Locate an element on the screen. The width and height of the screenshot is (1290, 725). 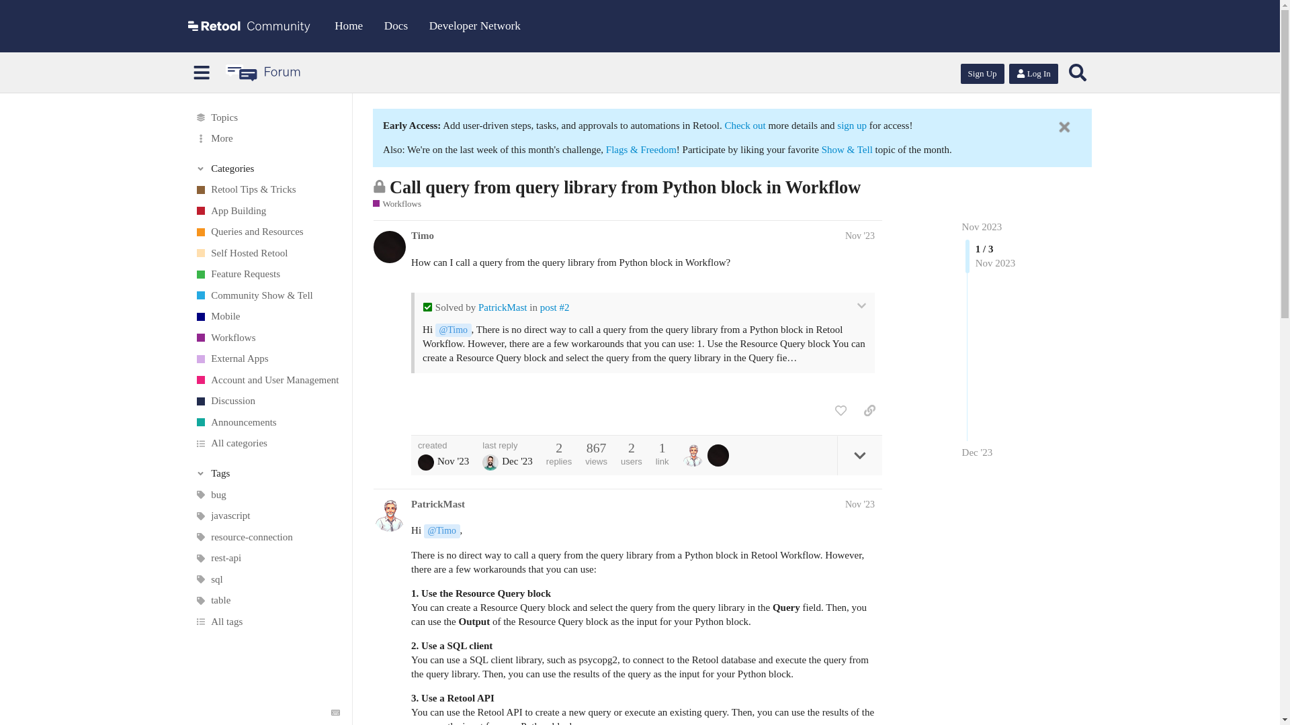
Workflows is located at coordinates (267, 338).